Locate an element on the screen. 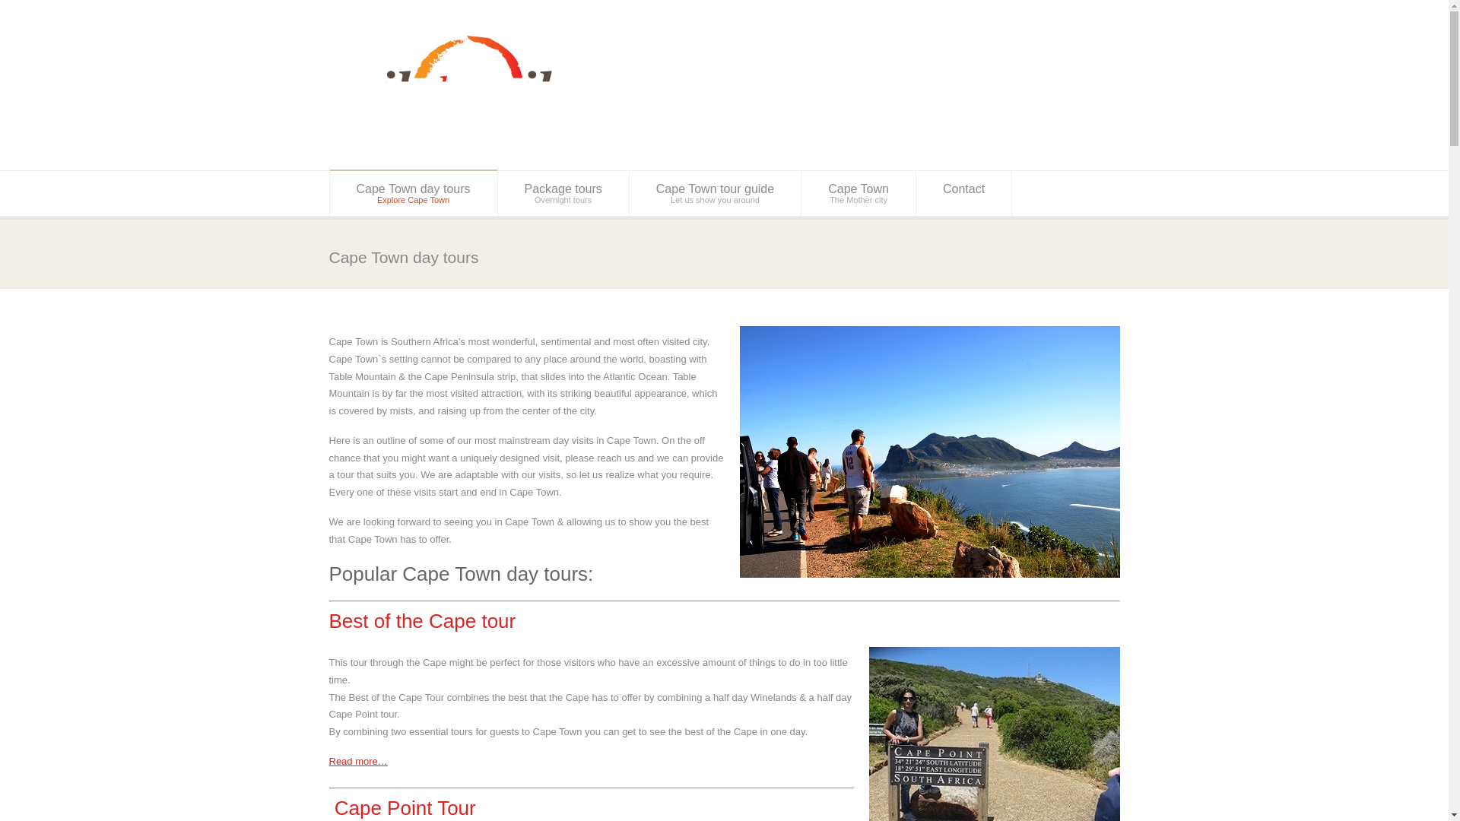 The height and width of the screenshot is (821, 1460). Cape Point Tour is located at coordinates (563, 193).